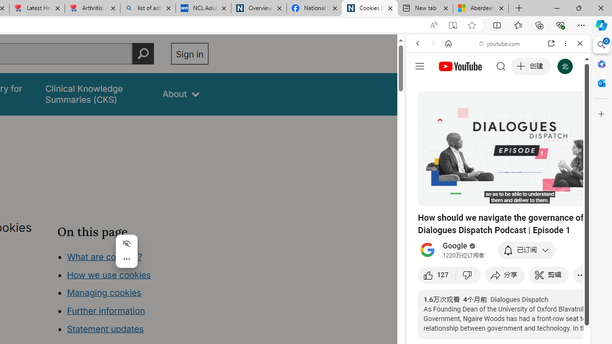 The image size is (612, 344). What do you see at coordinates (539, 197) in the screenshot?
I see `Class: ytp-subtitles-button-icon` at bounding box center [539, 197].